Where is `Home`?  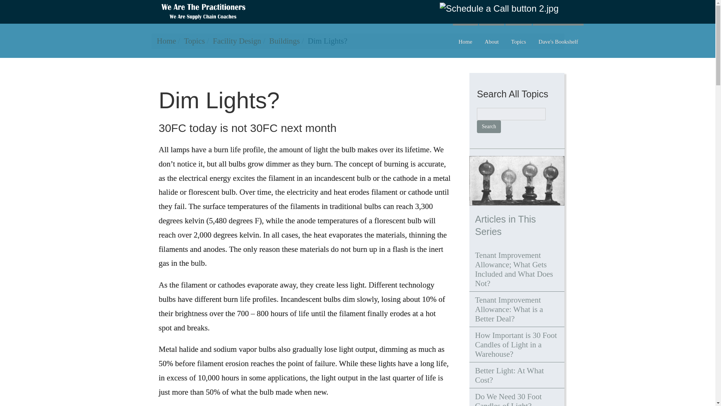 Home is located at coordinates (166, 41).